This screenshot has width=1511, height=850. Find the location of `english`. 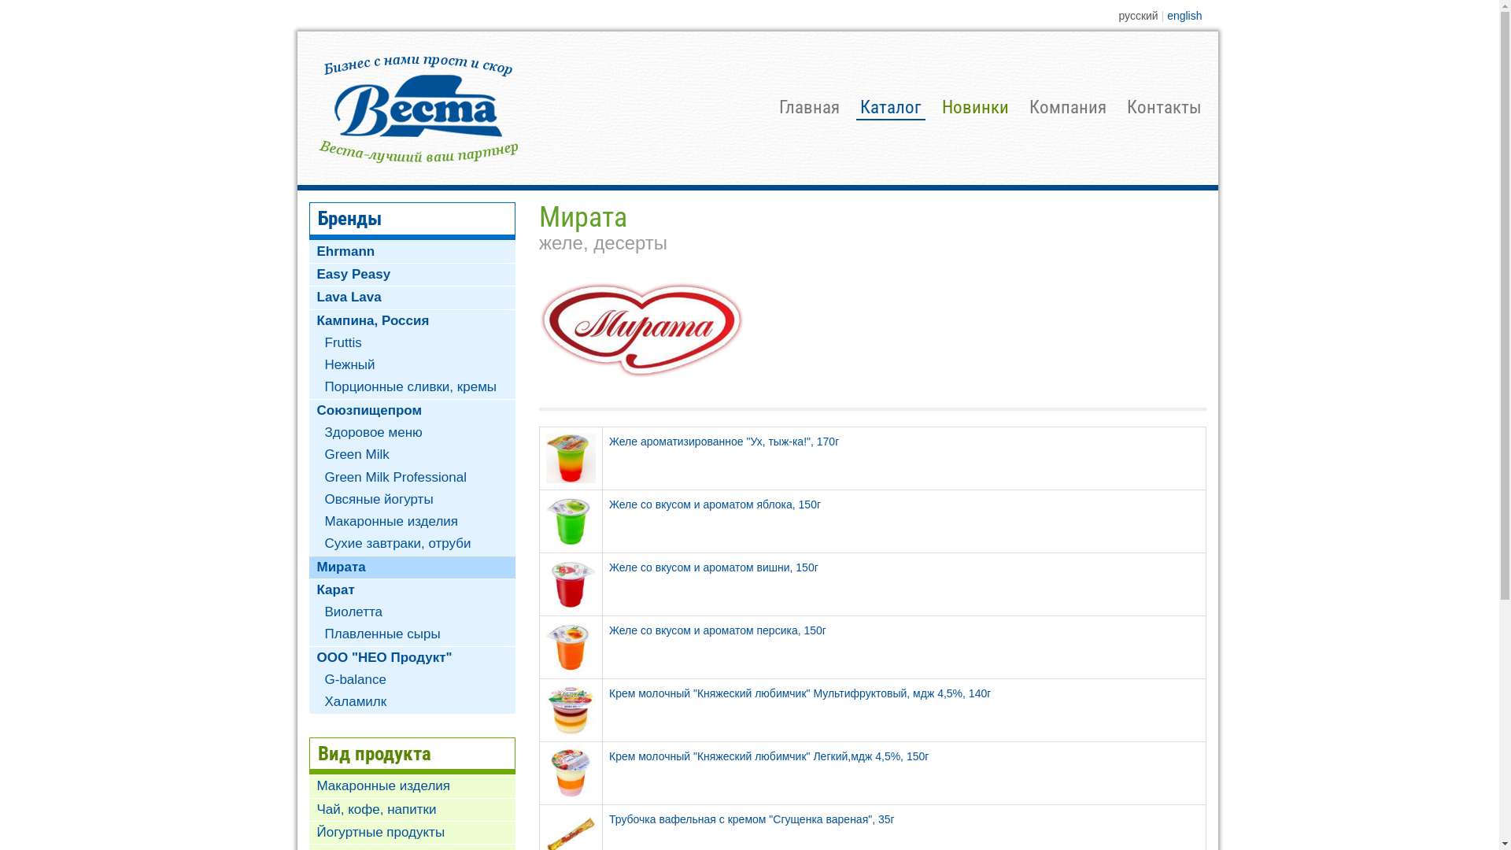

english is located at coordinates (1184, 16).